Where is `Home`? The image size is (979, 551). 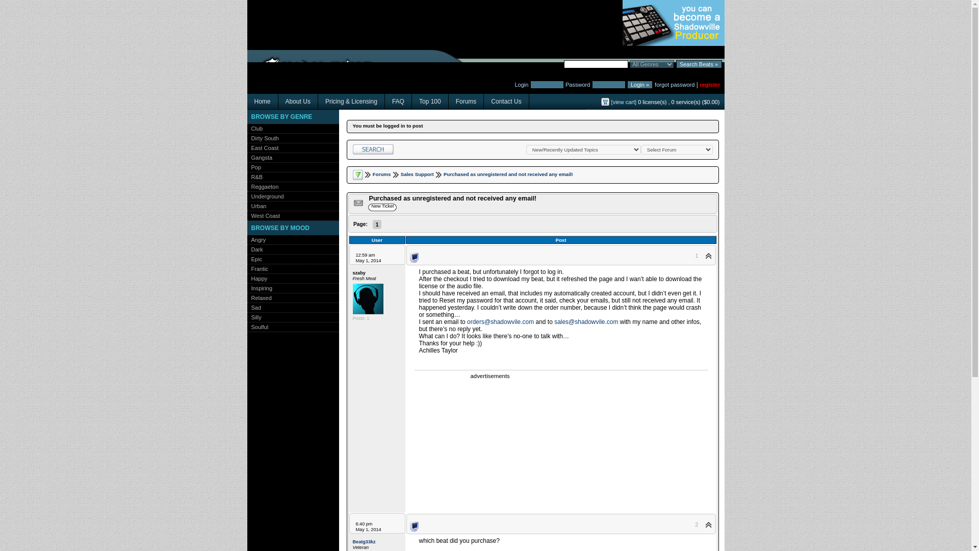
Home is located at coordinates (262, 101).